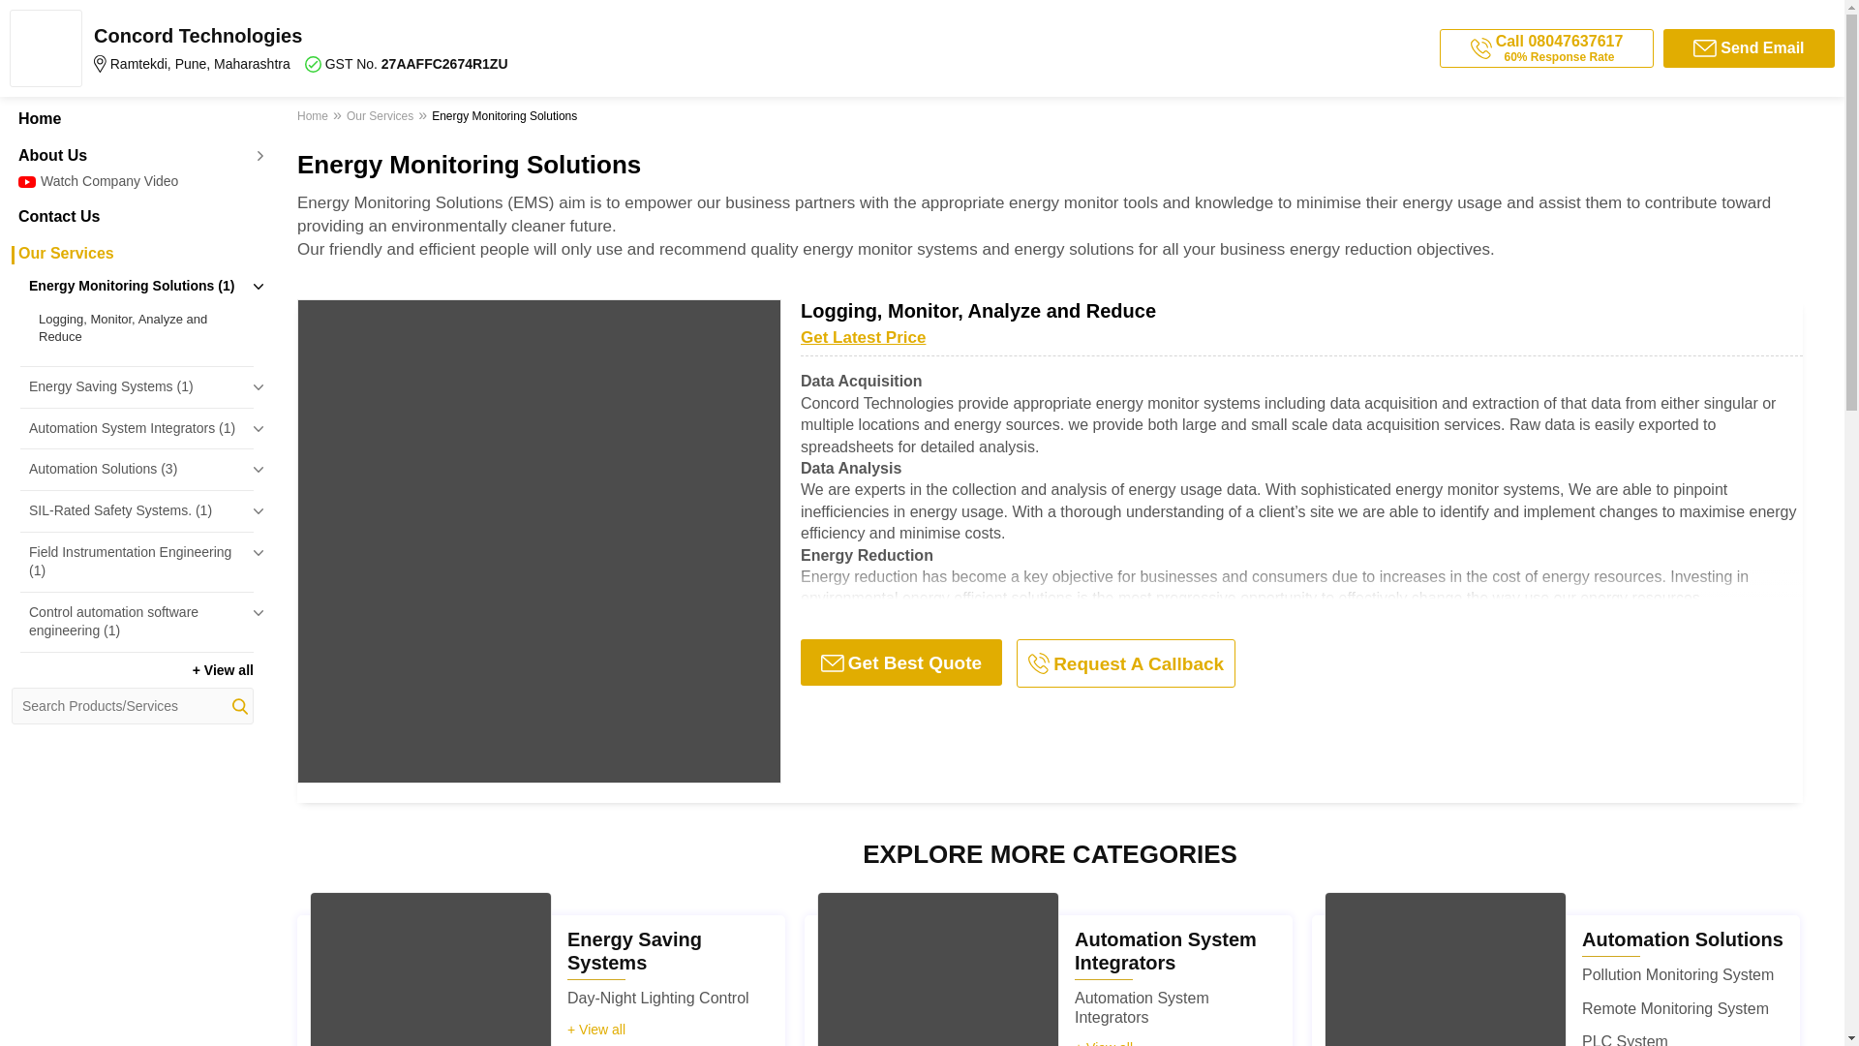 This screenshot has width=1859, height=1046. What do you see at coordinates (634, 951) in the screenshot?
I see `Energy Saving Systems` at bounding box center [634, 951].